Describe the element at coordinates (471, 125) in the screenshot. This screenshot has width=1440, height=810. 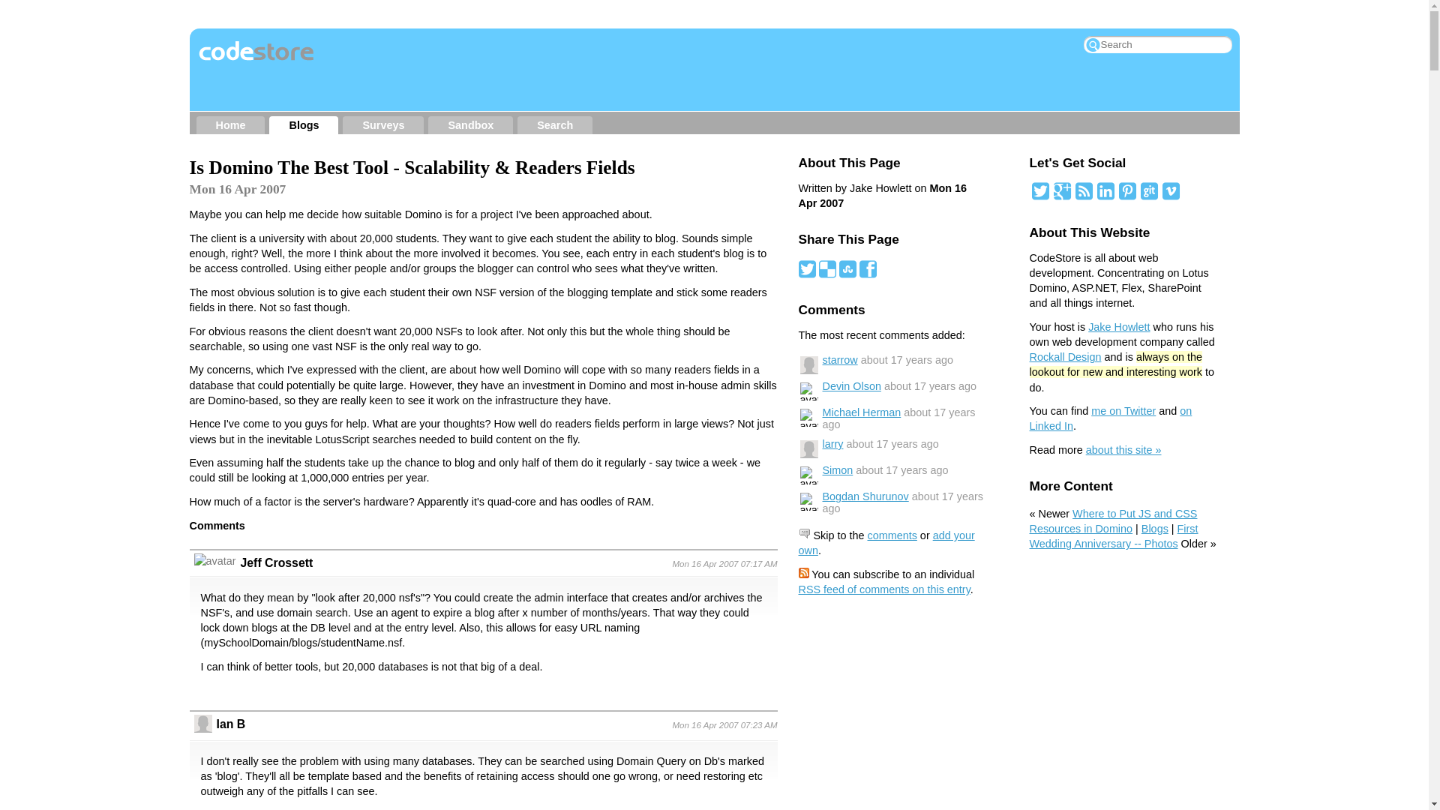
I see `List of sample databases available for download` at that location.